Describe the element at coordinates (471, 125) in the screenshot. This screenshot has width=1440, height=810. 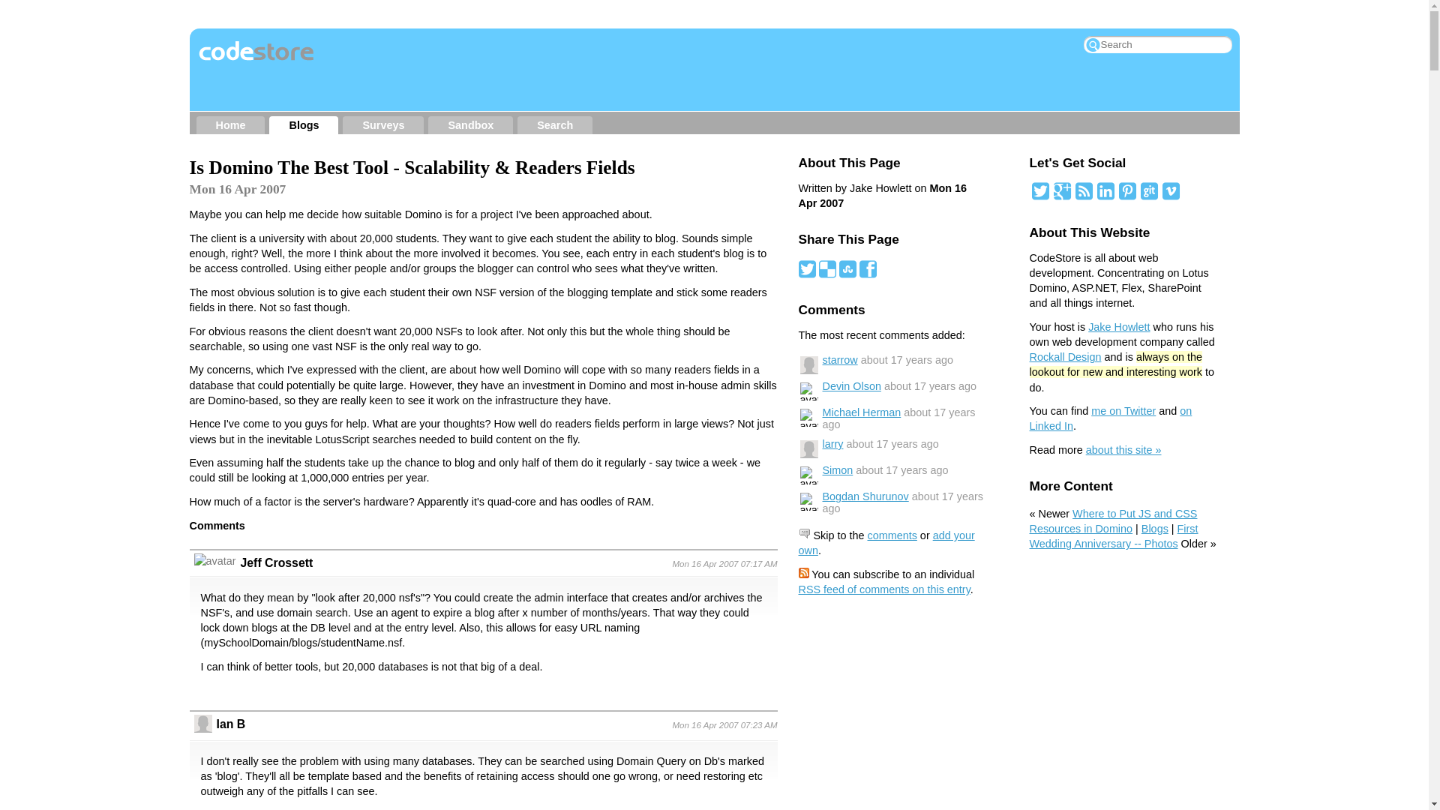
I see `List of sample databases available for download` at that location.